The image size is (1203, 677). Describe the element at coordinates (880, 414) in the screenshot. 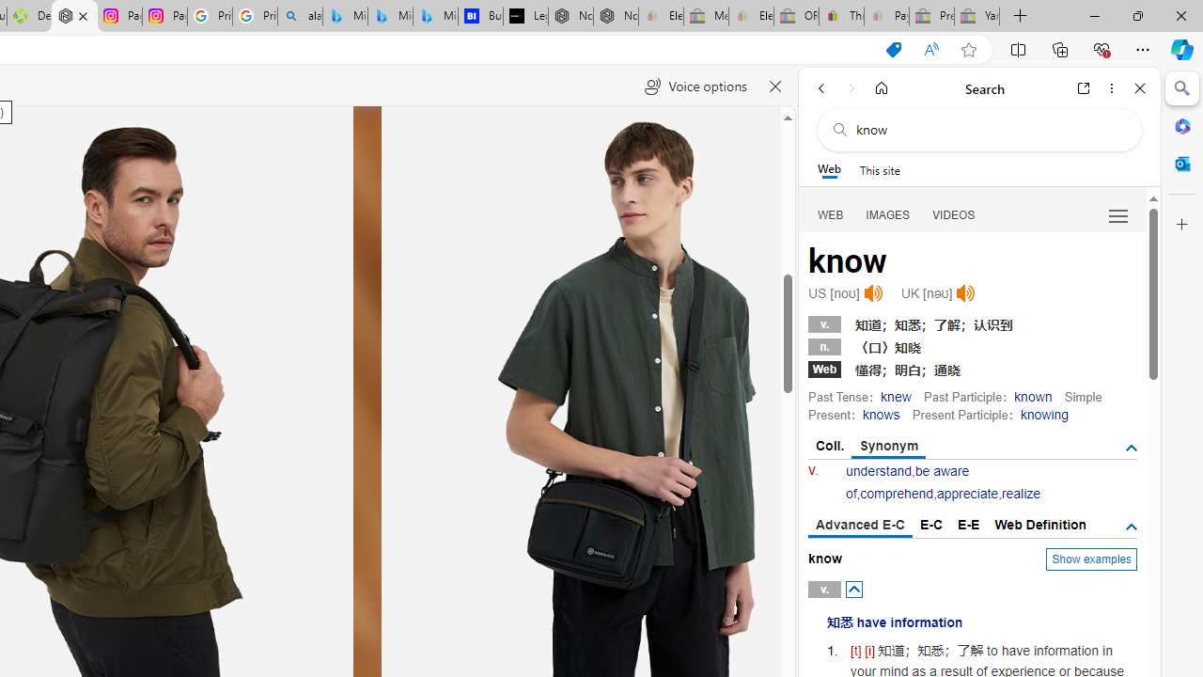

I see `knows` at that location.